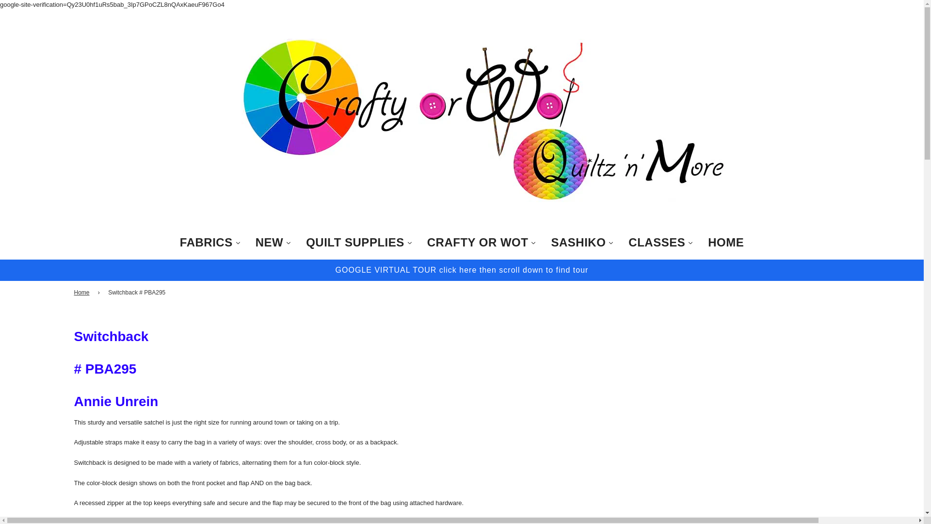 This screenshot has width=931, height=524. What do you see at coordinates (359, 243) in the screenshot?
I see `QUILT SUPPLIES` at bounding box center [359, 243].